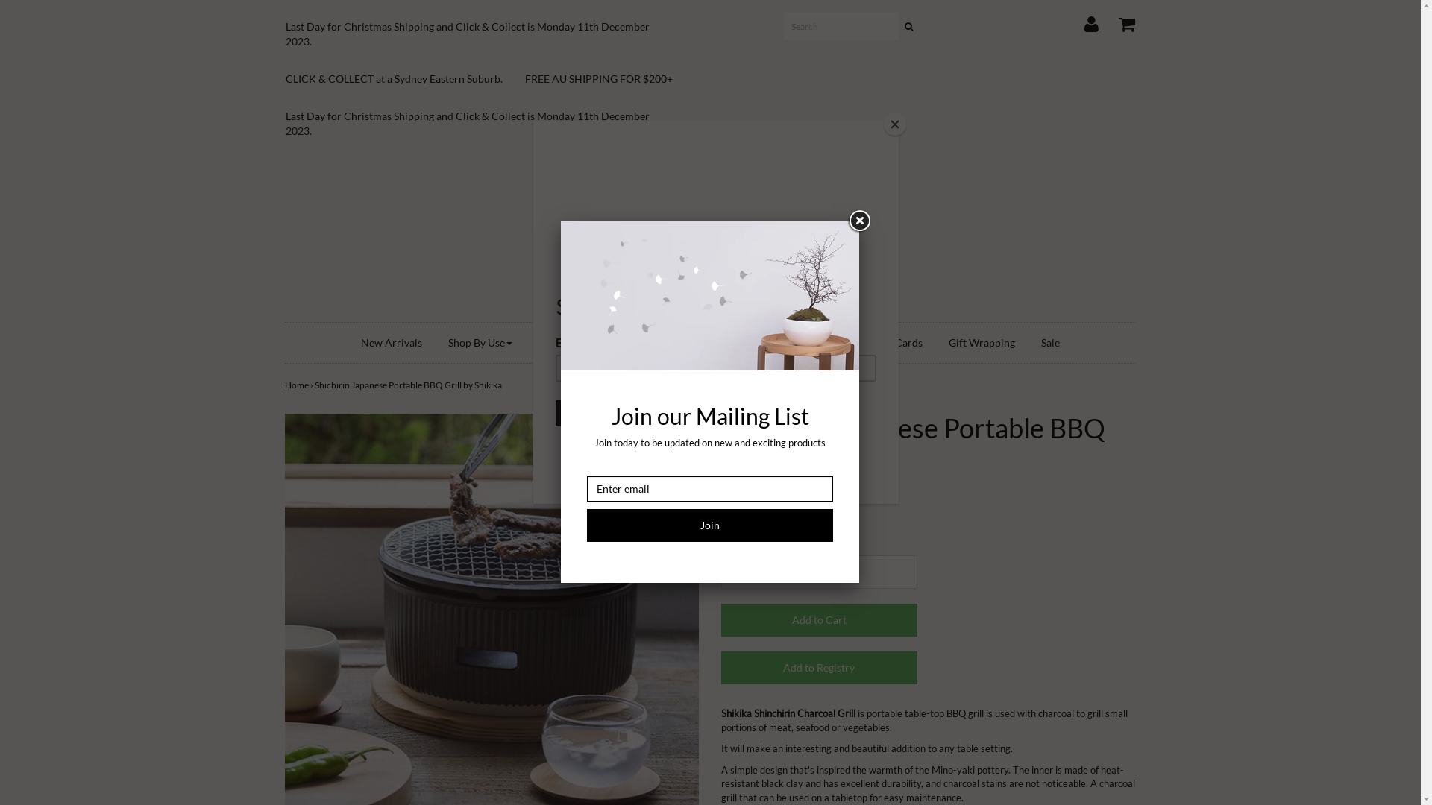 The height and width of the screenshot is (805, 1432). What do you see at coordinates (297, 385) in the screenshot?
I see `Home` at bounding box center [297, 385].